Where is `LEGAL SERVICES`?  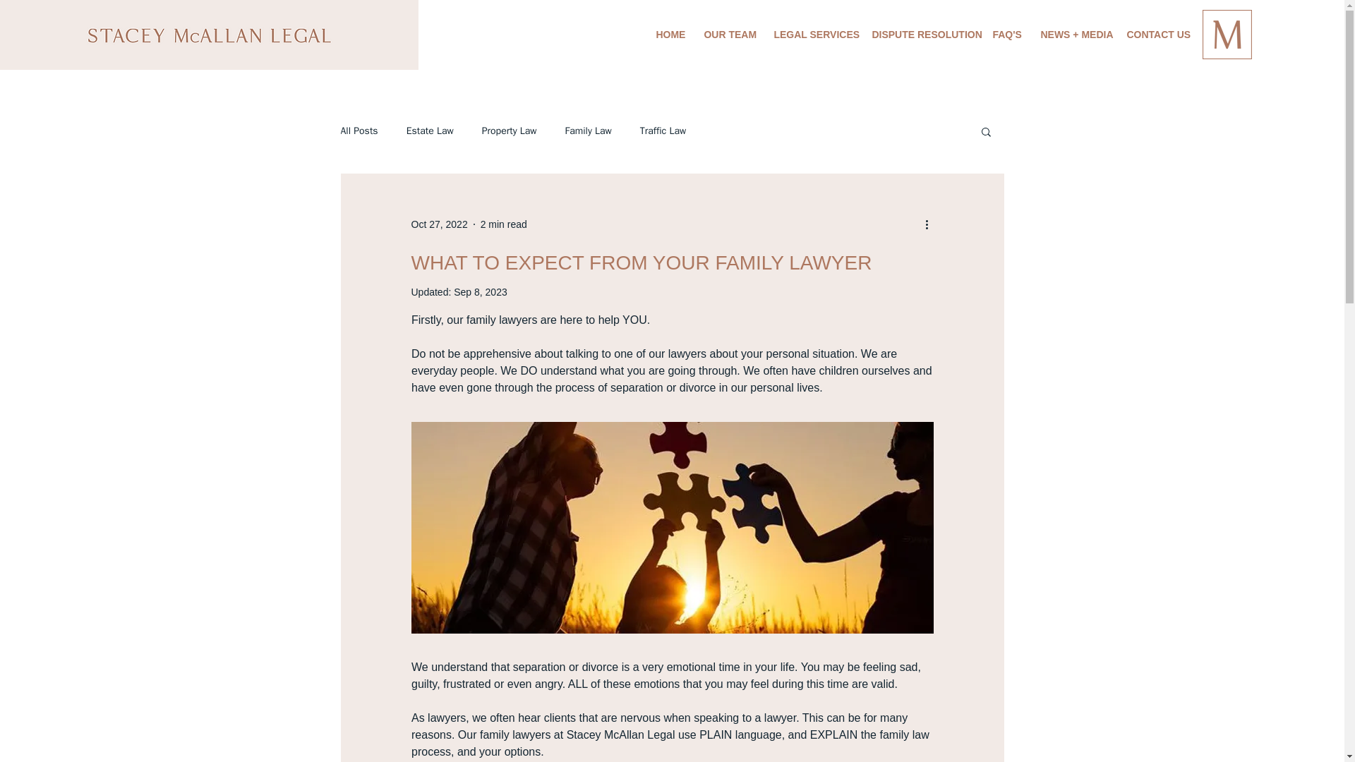
LEGAL SERVICES is located at coordinates (812, 34).